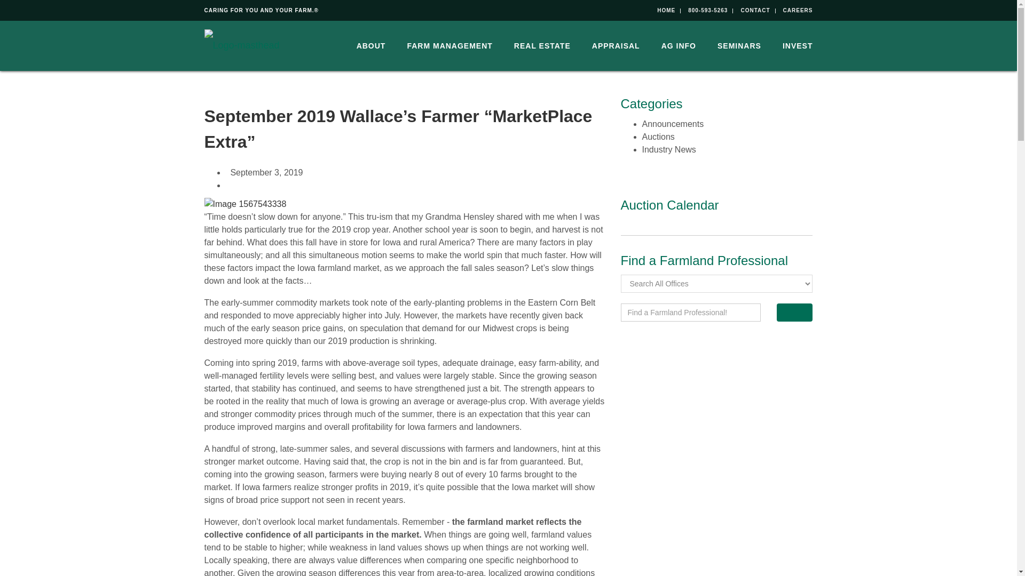 The height and width of the screenshot is (576, 1025). Describe the element at coordinates (666, 10) in the screenshot. I see `Hertz Farm Management Home` at that location.